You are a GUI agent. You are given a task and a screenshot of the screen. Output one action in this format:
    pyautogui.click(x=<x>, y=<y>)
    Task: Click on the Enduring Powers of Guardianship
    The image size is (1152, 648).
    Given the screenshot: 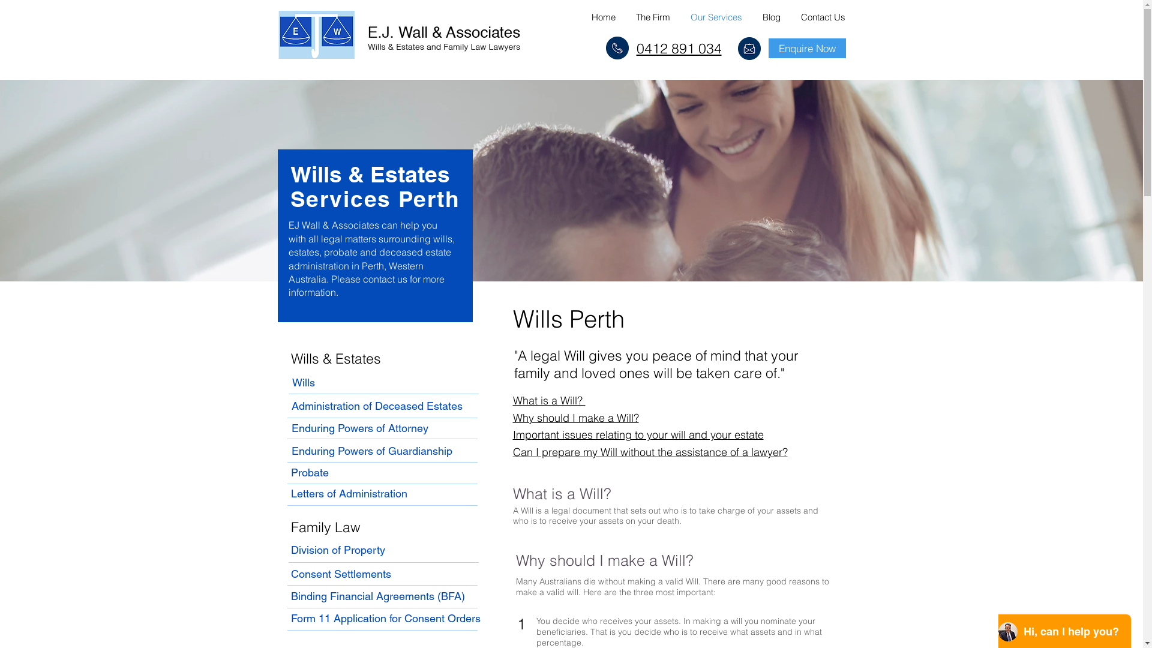 What is the action you would take?
    pyautogui.click(x=371, y=451)
    